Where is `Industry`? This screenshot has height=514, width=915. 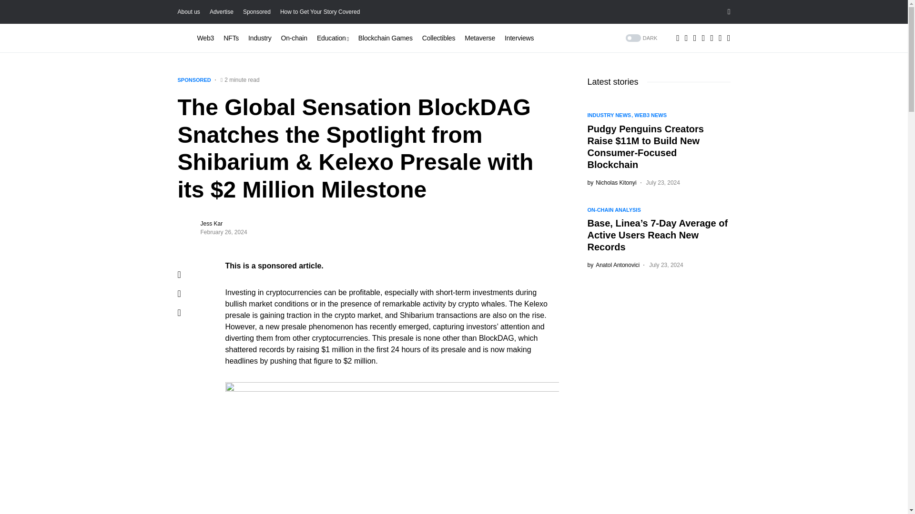
Industry is located at coordinates (259, 38).